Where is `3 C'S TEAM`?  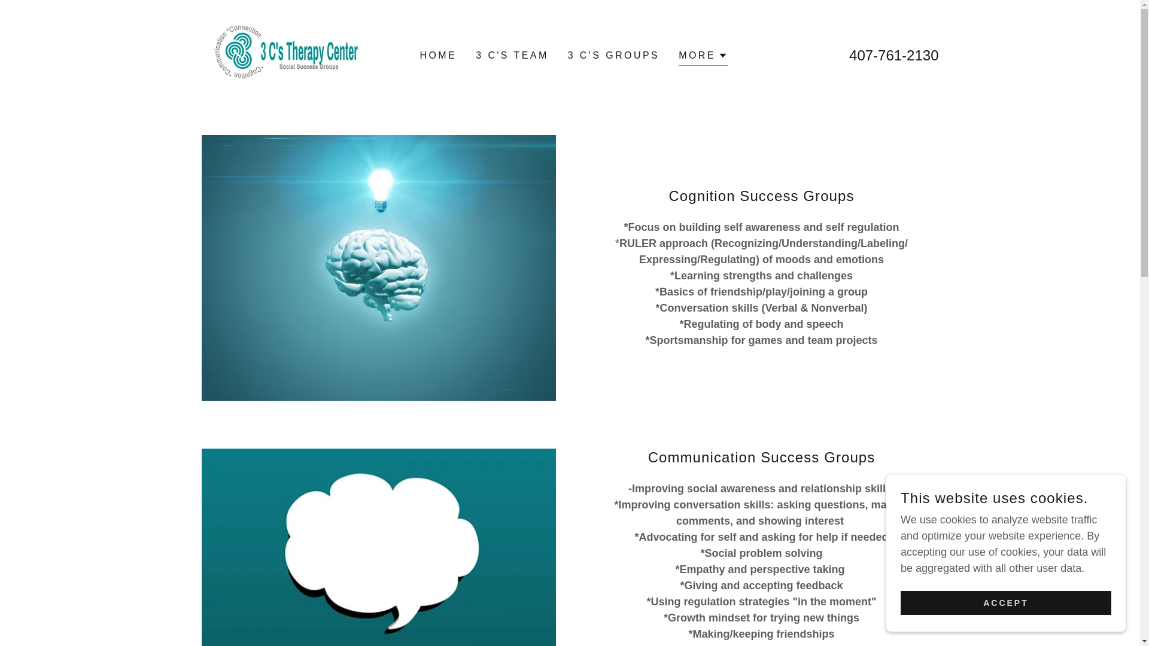
3 C'S TEAM is located at coordinates (512, 56).